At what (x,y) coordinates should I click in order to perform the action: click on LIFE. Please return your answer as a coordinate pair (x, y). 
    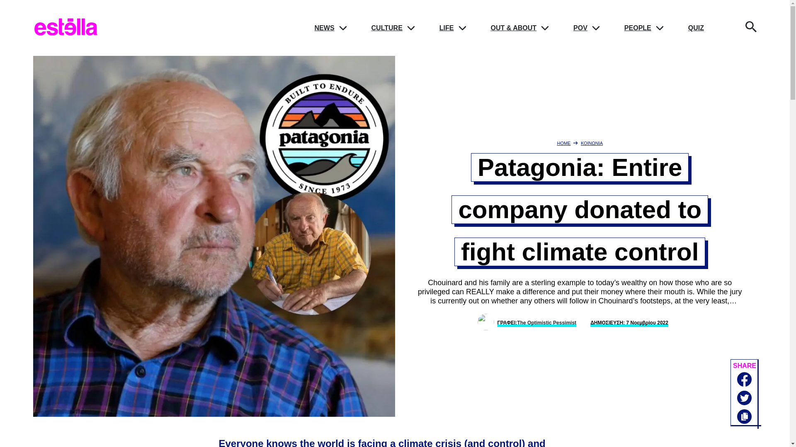
    Looking at the image, I should click on (446, 28).